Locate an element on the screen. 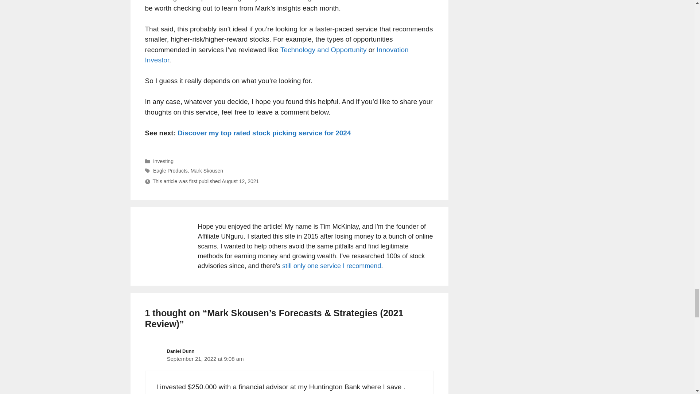  Mark Skousen is located at coordinates (207, 171).